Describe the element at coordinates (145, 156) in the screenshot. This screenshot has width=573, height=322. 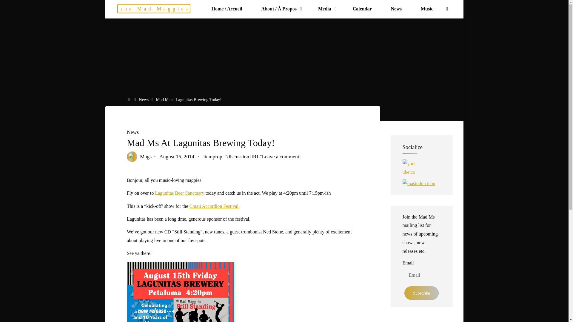
I see `View all posts by Mags` at that location.